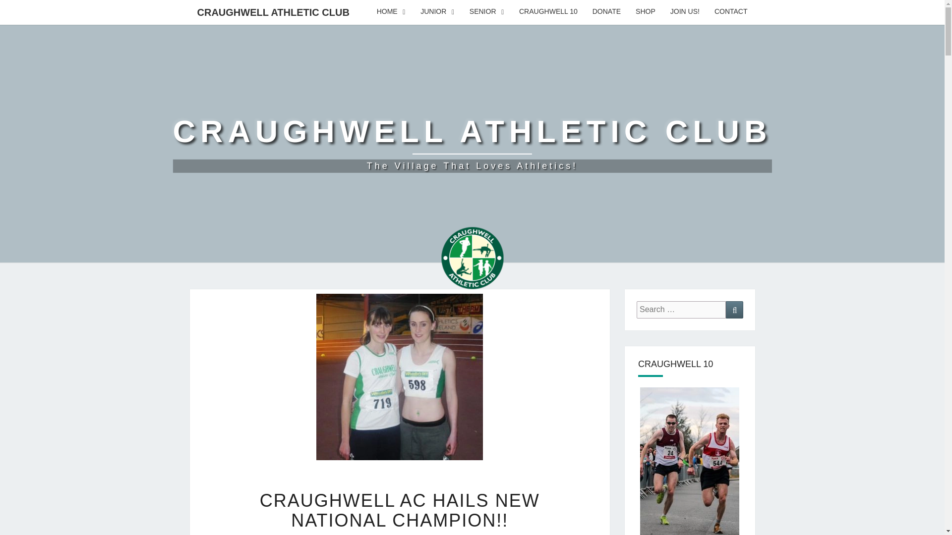 The width and height of the screenshot is (952, 535). What do you see at coordinates (437, 12) in the screenshot?
I see `Craughwell Athletic Club` at bounding box center [437, 12].